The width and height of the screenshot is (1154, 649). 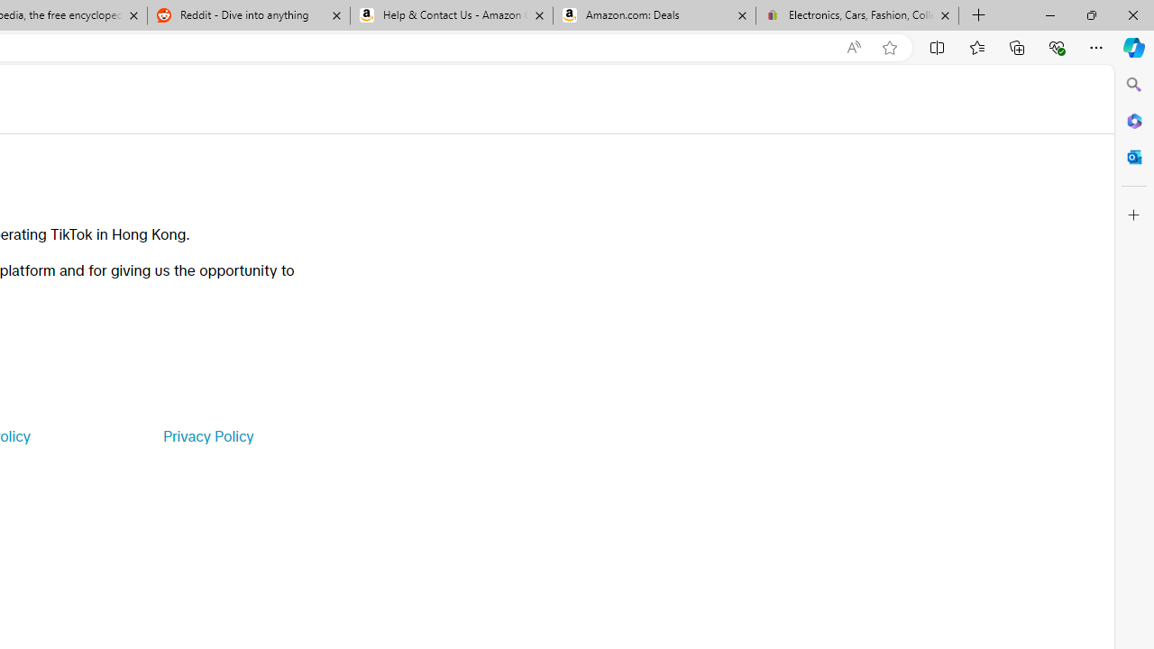 What do you see at coordinates (655, 16) in the screenshot?
I see `Amazon.com: Deals` at bounding box center [655, 16].